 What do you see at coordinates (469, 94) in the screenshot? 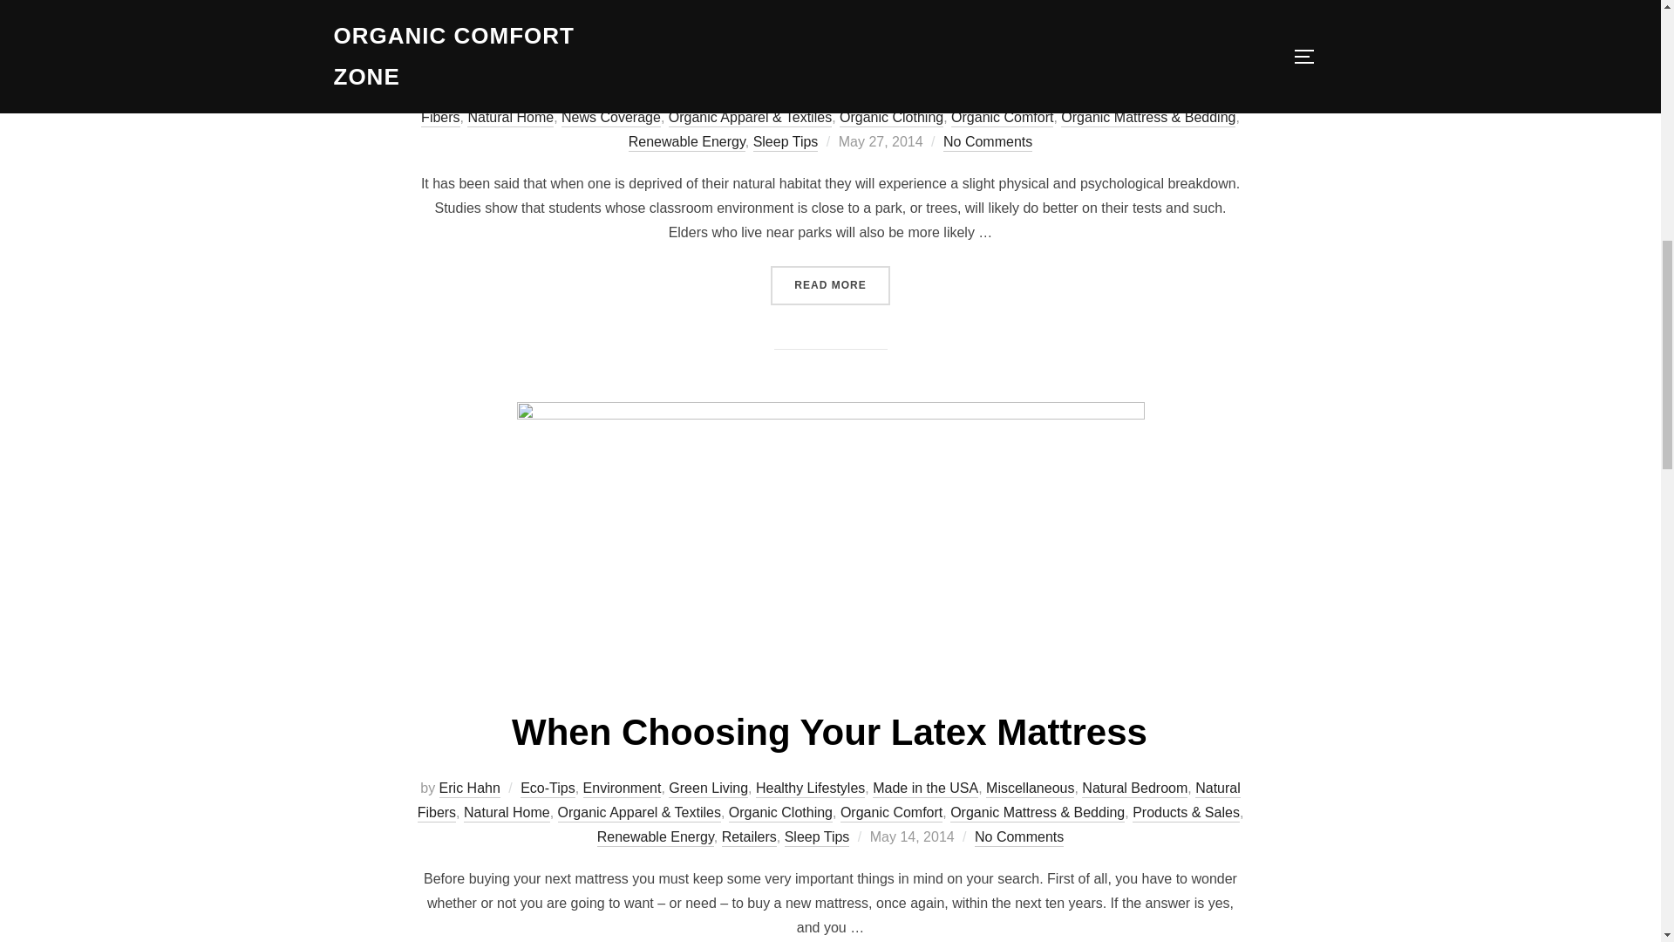
I see `Eric Hahn` at bounding box center [469, 94].